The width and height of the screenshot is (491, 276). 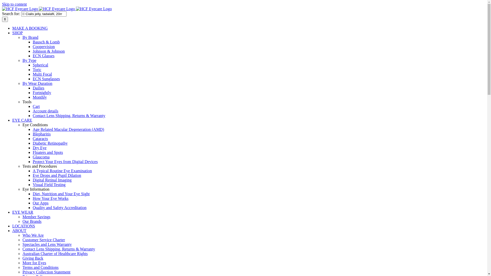 I want to click on Australian Charter of Healthcare Rights, so click(x=55, y=254).